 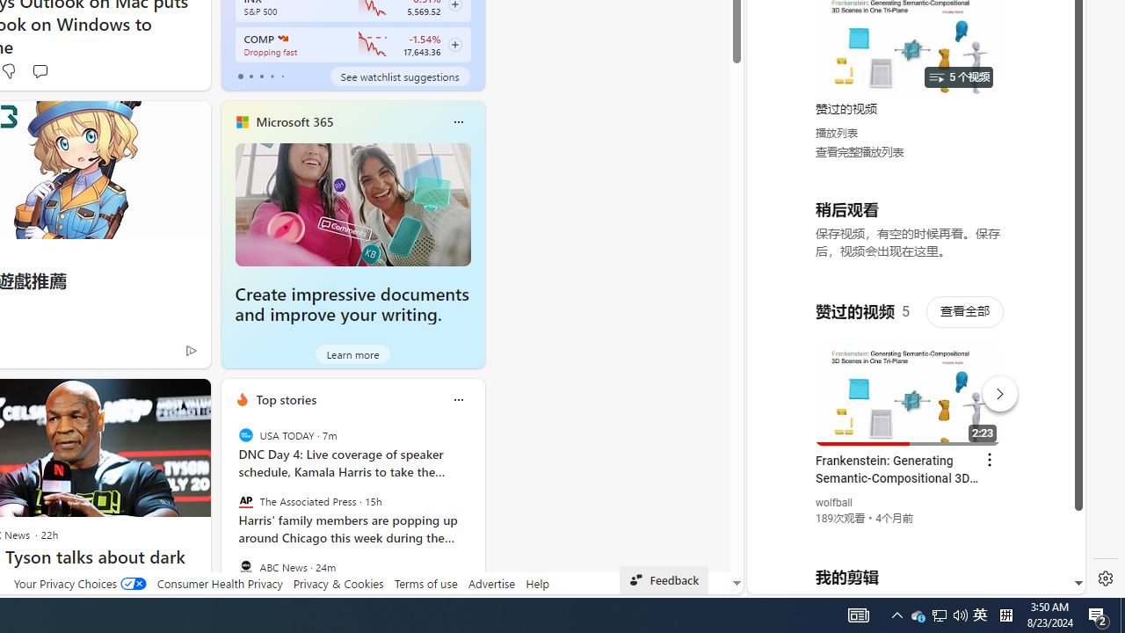 I want to click on Class: follow-button  m, so click(x=455, y=45).